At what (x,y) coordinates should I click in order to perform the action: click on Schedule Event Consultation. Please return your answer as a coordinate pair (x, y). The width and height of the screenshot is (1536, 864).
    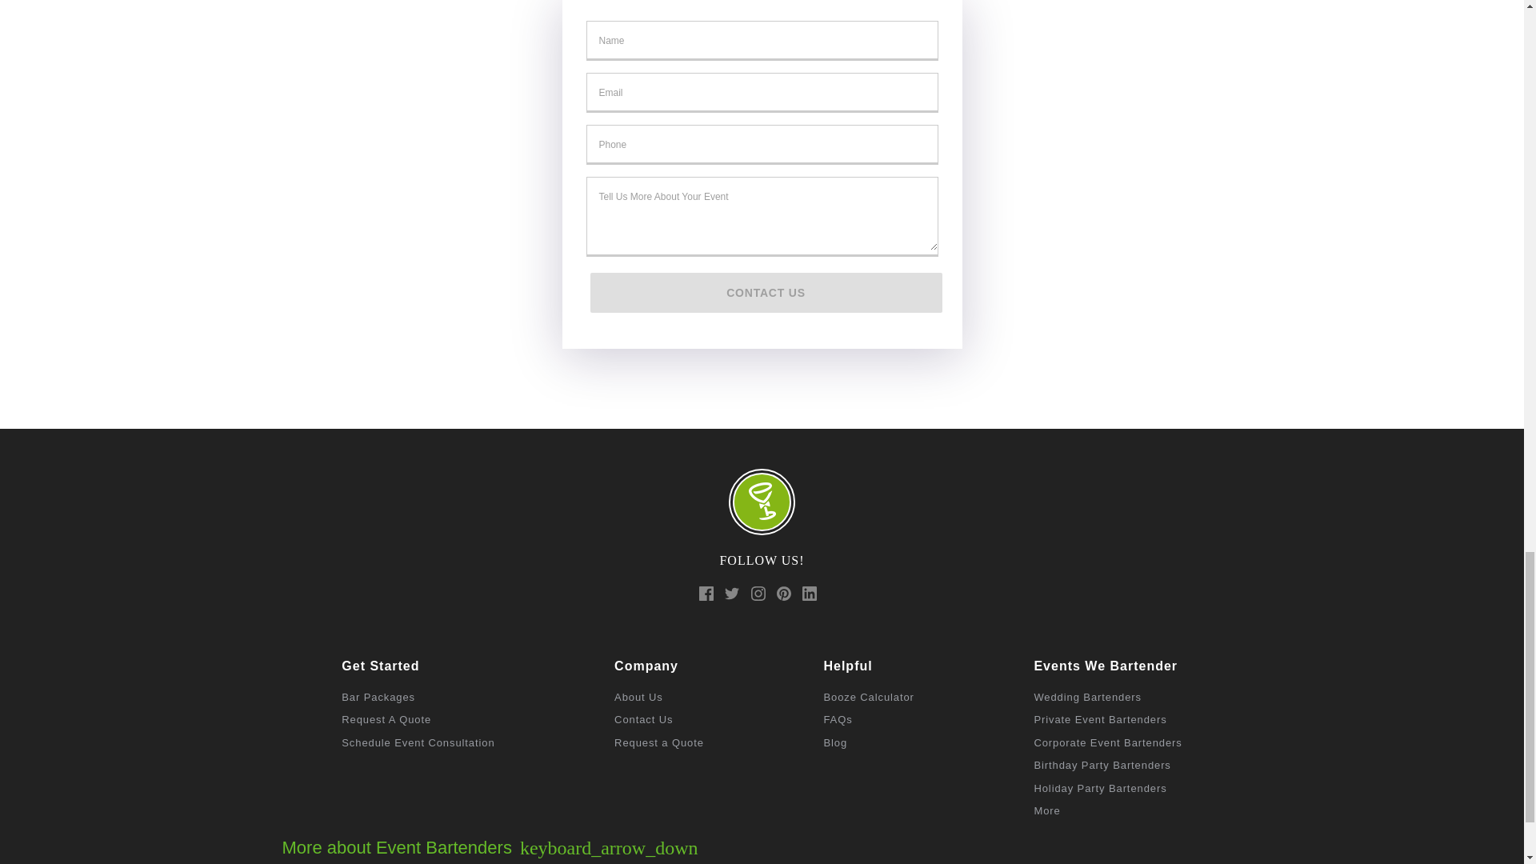
    Looking at the image, I should click on (418, 742).